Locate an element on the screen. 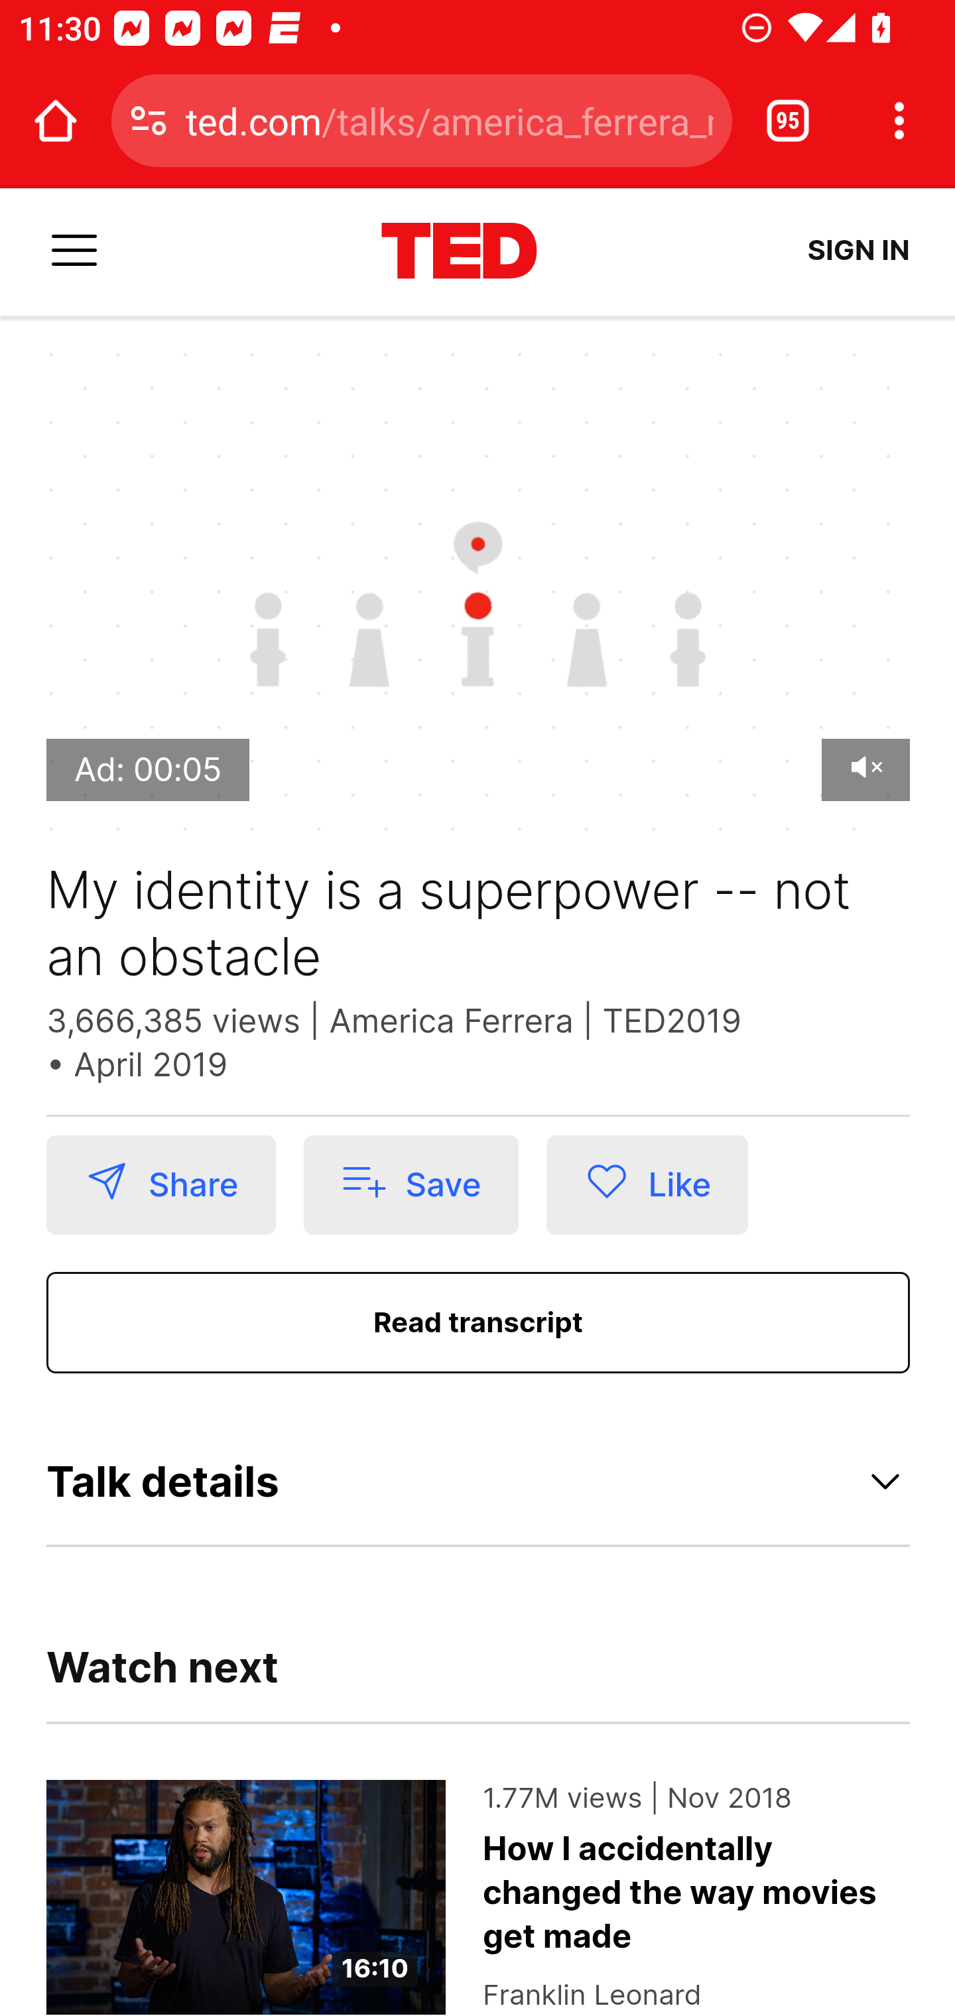  Customize and control Google Chrome is located at coordinates (899, 121).